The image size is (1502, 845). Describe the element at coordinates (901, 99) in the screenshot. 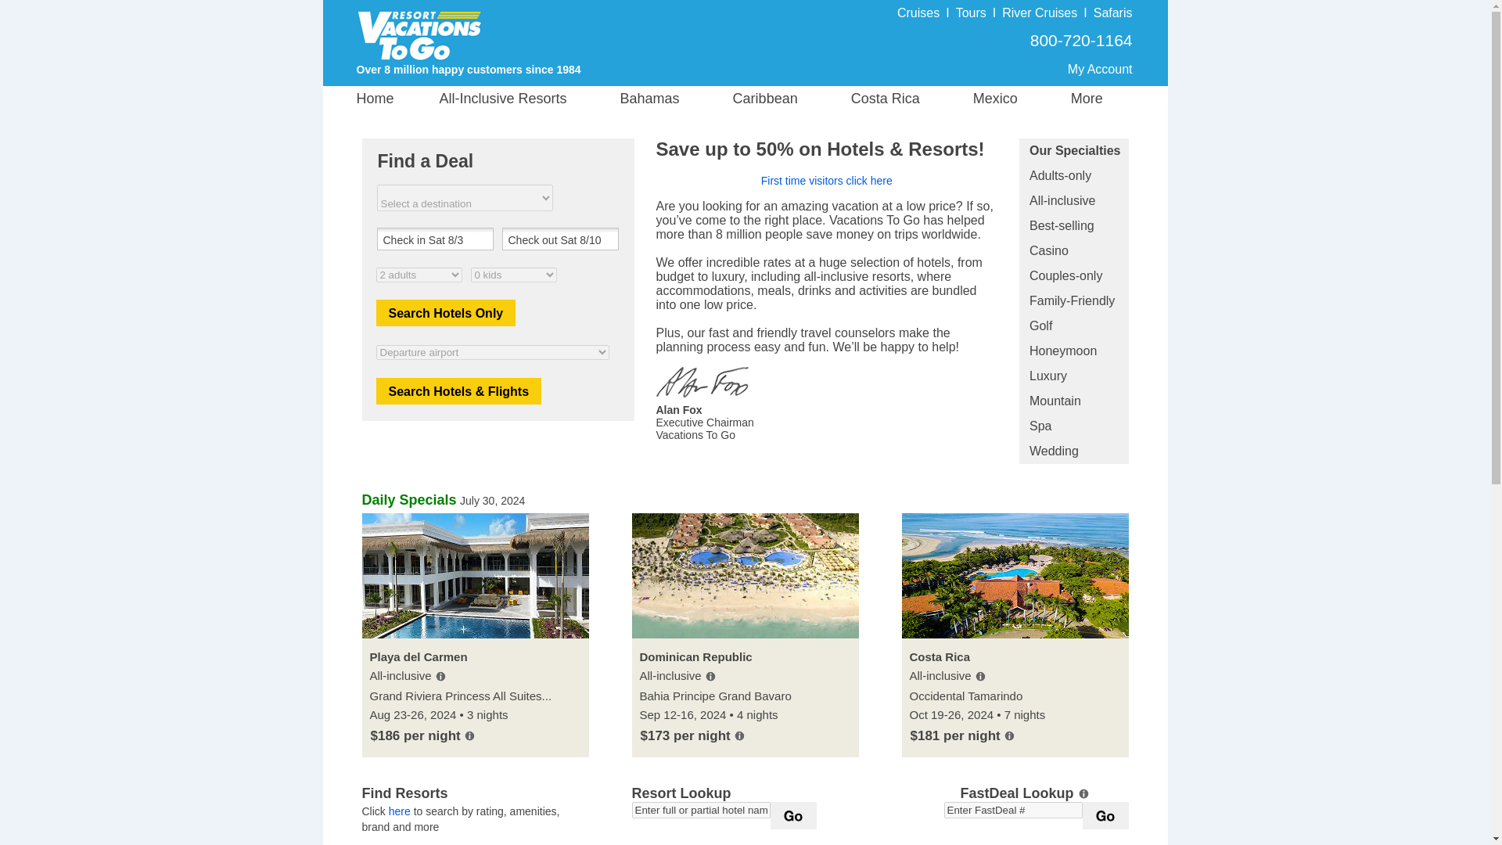

I see `  Costa Rica` at that location.